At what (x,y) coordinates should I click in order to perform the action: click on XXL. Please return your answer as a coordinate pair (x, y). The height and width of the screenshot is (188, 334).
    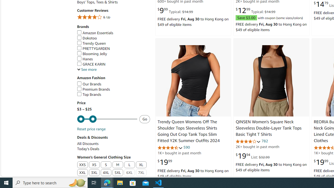
    Looking at the image, I should click on (82, 173).